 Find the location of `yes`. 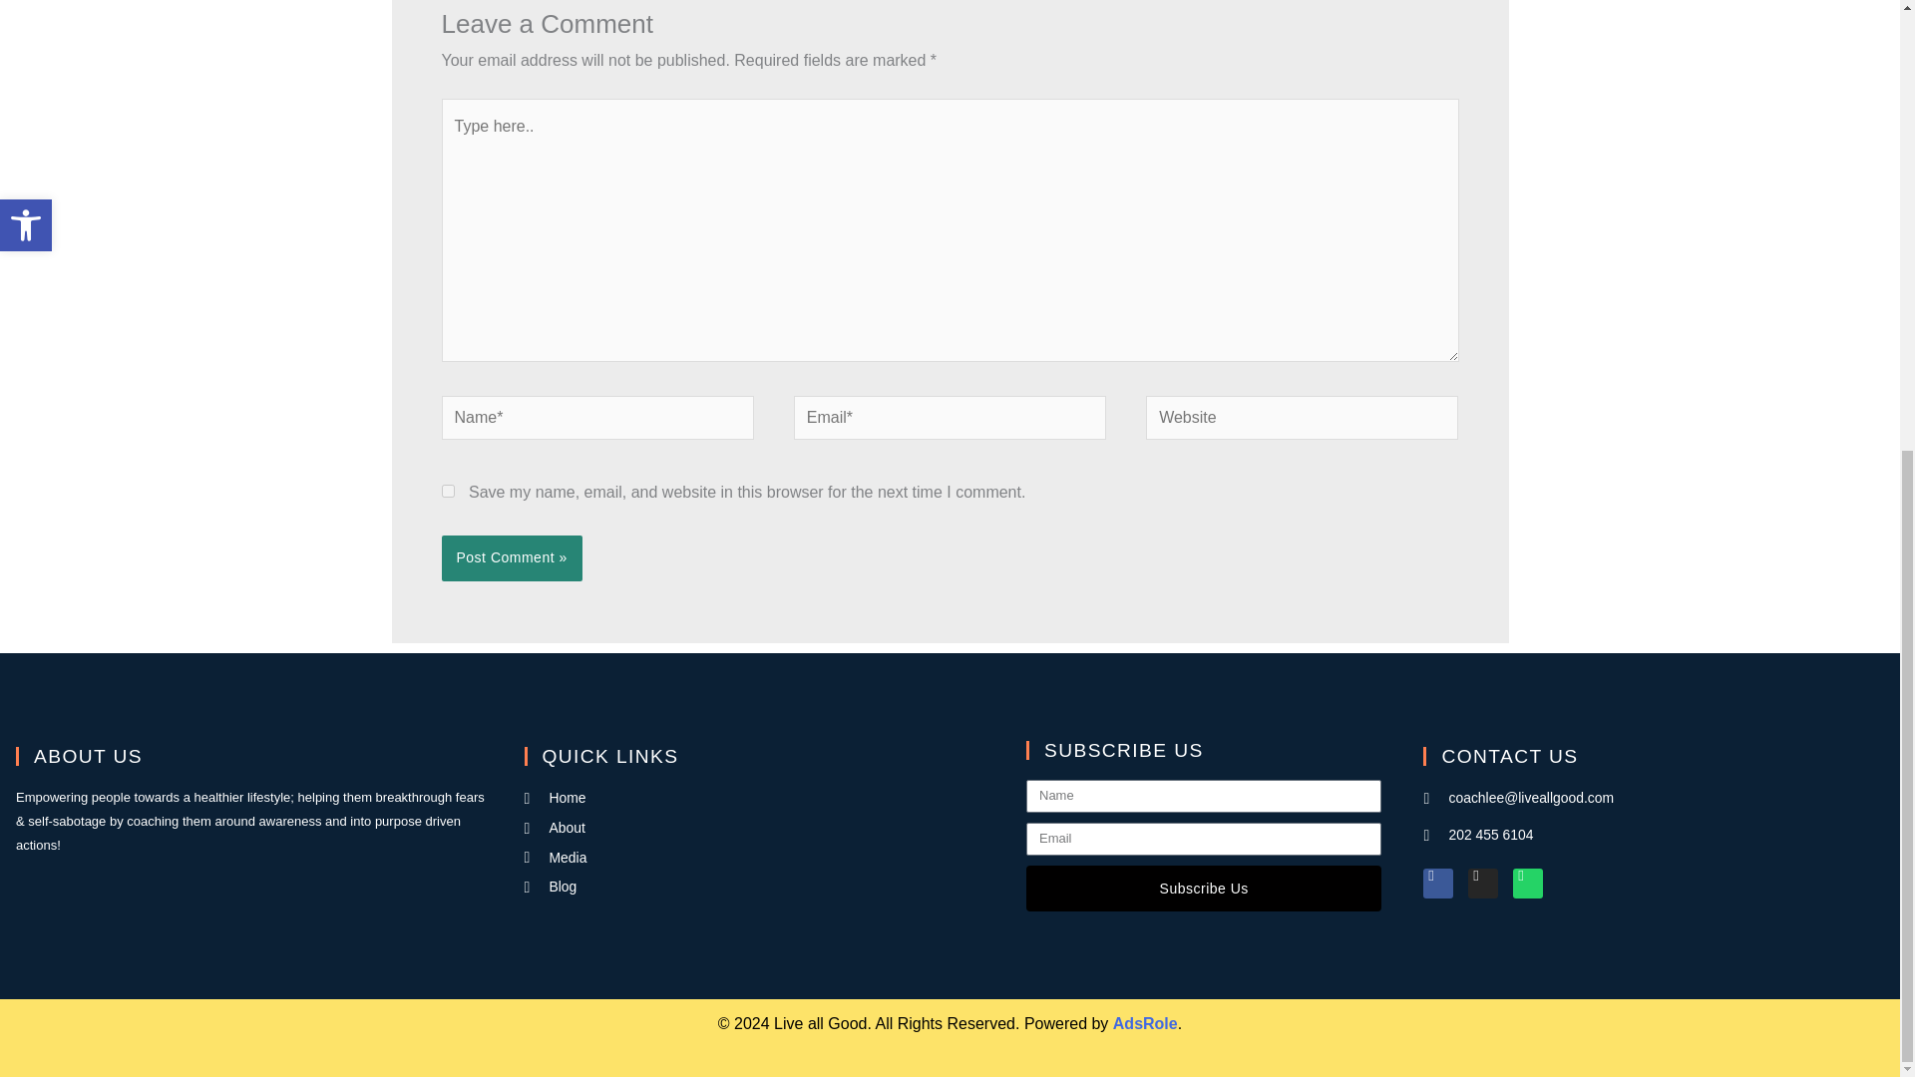

yes is located at coordinates (447, 491).